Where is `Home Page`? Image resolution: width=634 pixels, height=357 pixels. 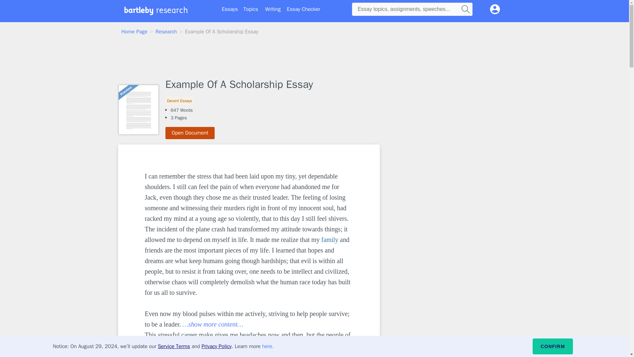 Home Page is located at coordinates (135, 32).